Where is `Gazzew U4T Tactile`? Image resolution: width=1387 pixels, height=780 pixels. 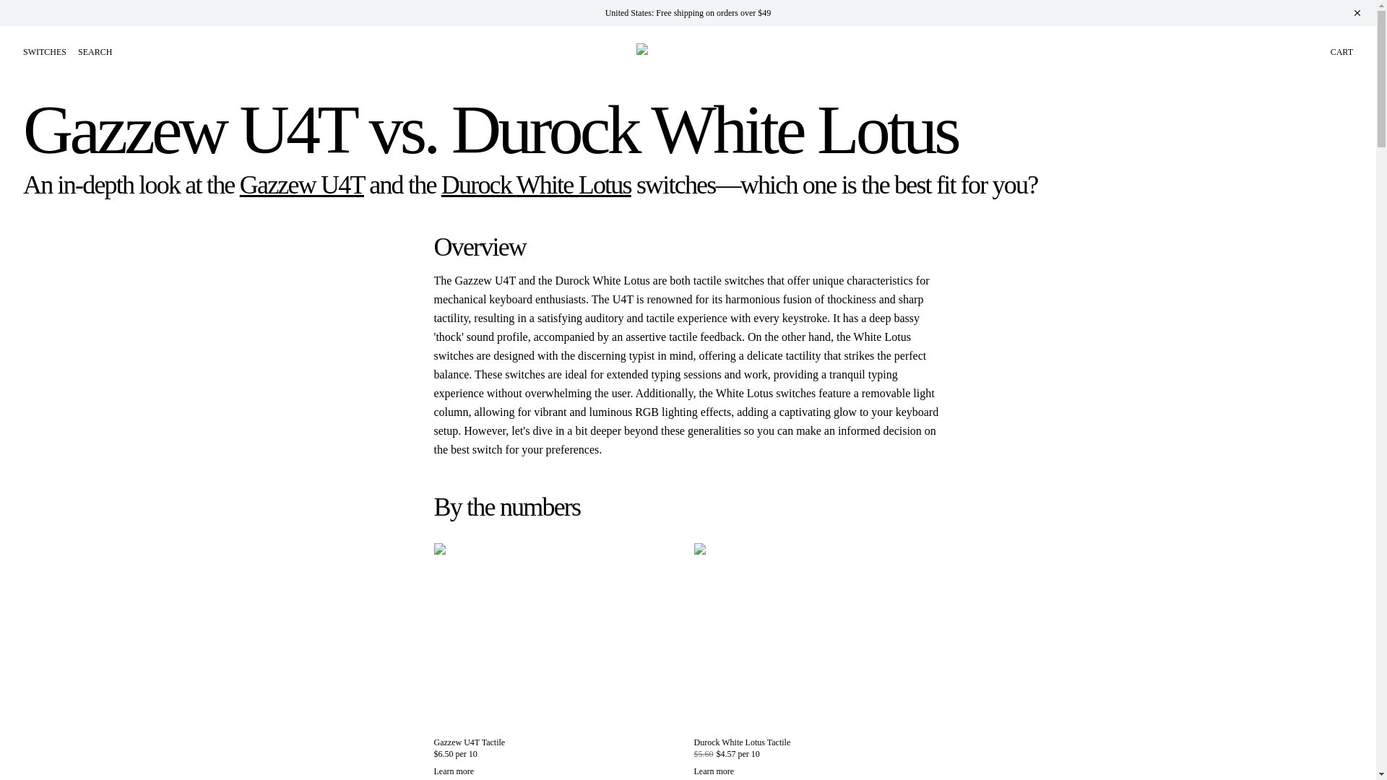
Gazzew U4T Tactile is located at coordinates (468, 742).